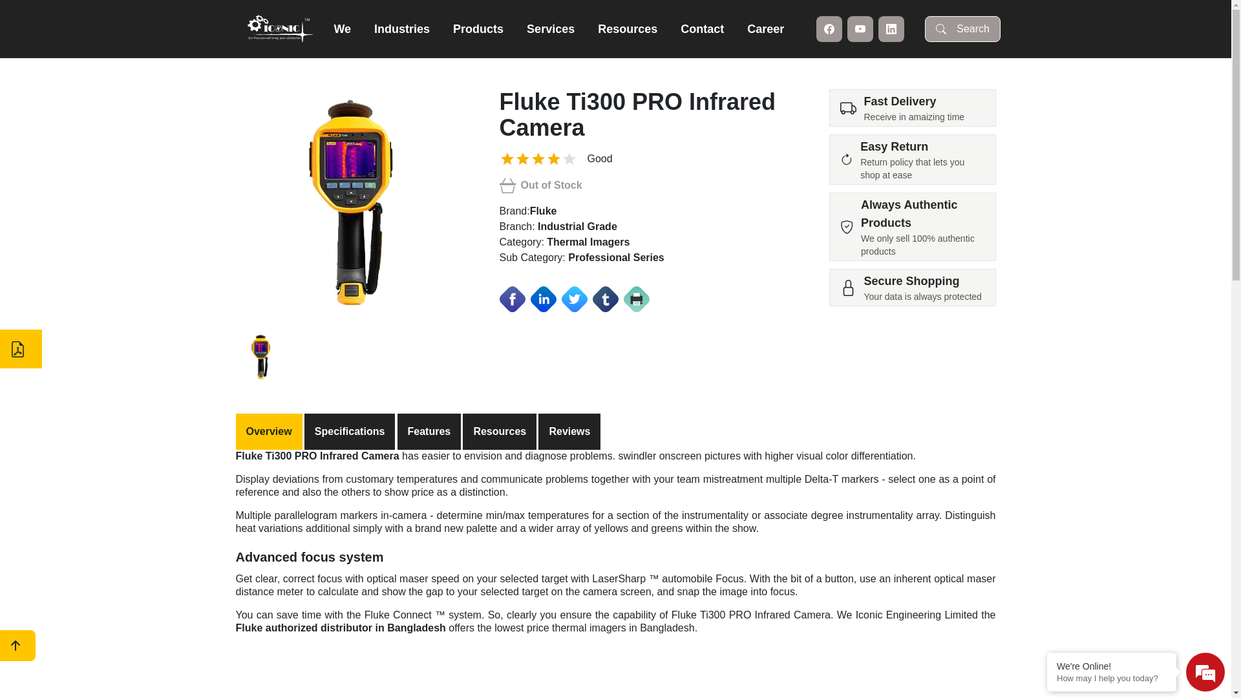 Image resolution: width=1241 pixels, height=698 pixels. Describe the element at coordinates (352, 206) in the screenshot. I see `Fluke Ti300 PRO Infrared Camera` at that location.